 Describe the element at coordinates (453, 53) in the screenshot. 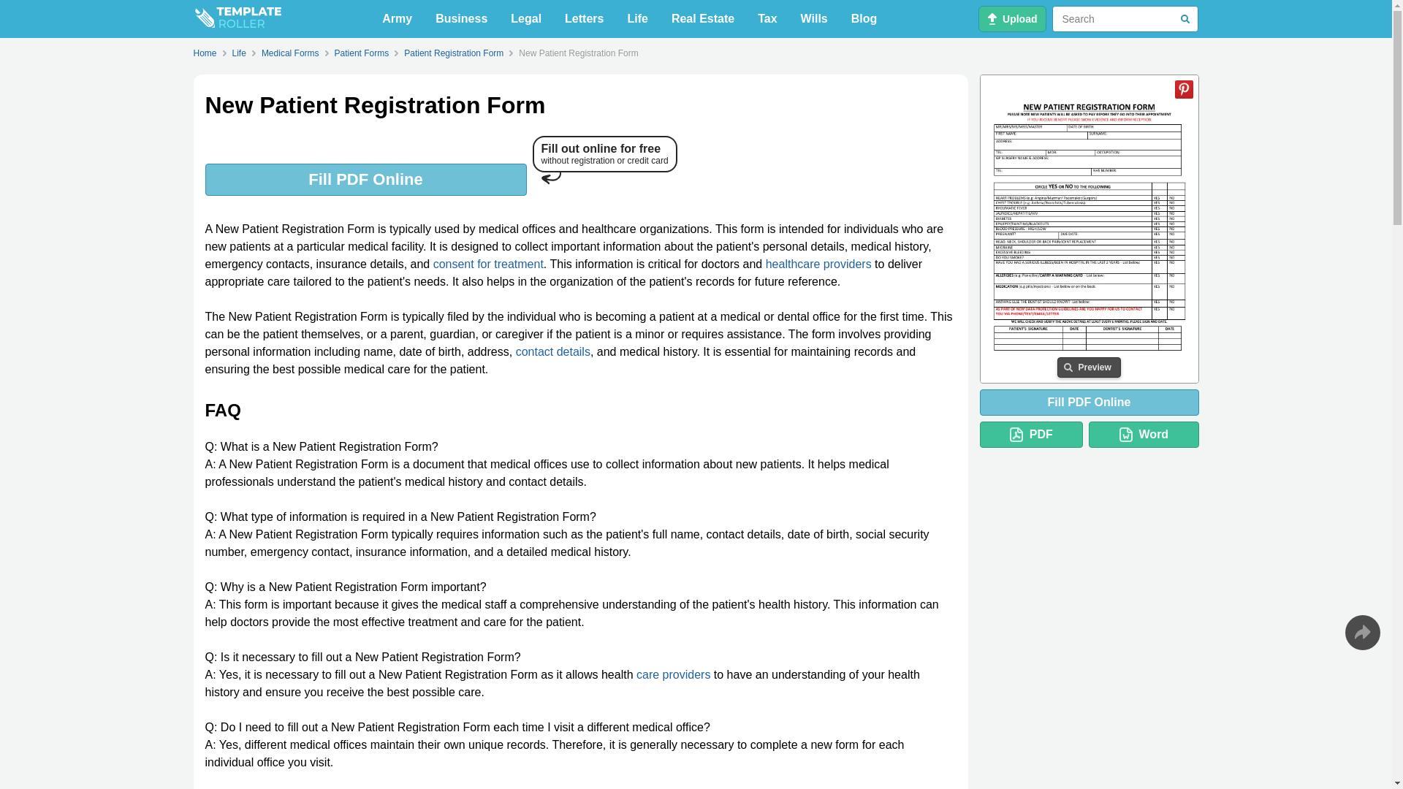

I see `Patient Registration Form` at that location.